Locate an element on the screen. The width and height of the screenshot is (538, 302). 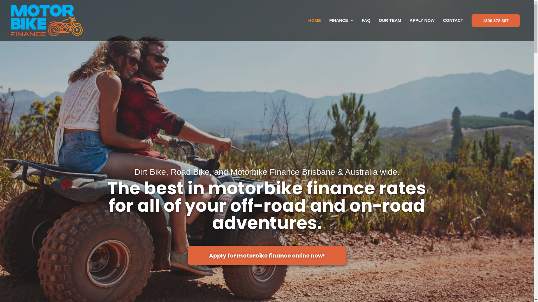
APPLY NOW is located at coordinates (422, 20).